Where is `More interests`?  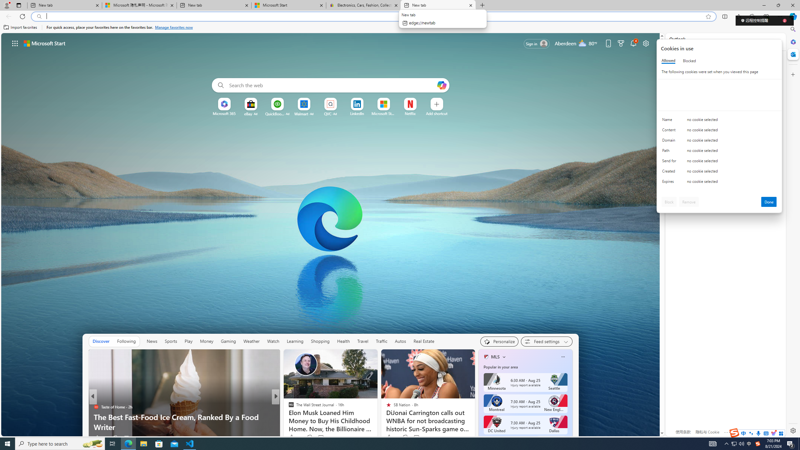
More interests is located at coordinates (504, 357).